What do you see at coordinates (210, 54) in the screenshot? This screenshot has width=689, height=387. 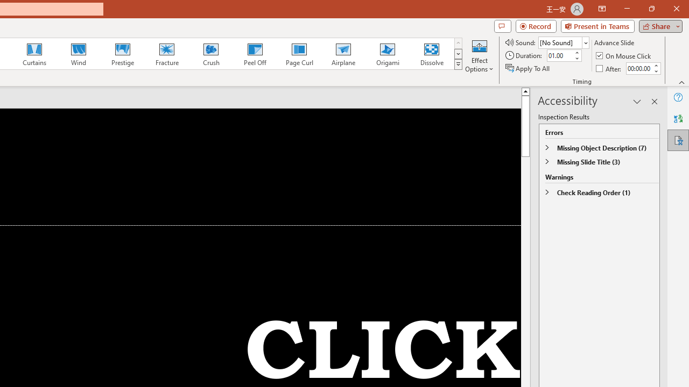 I see `Crush` at bounding box center [210, 54].